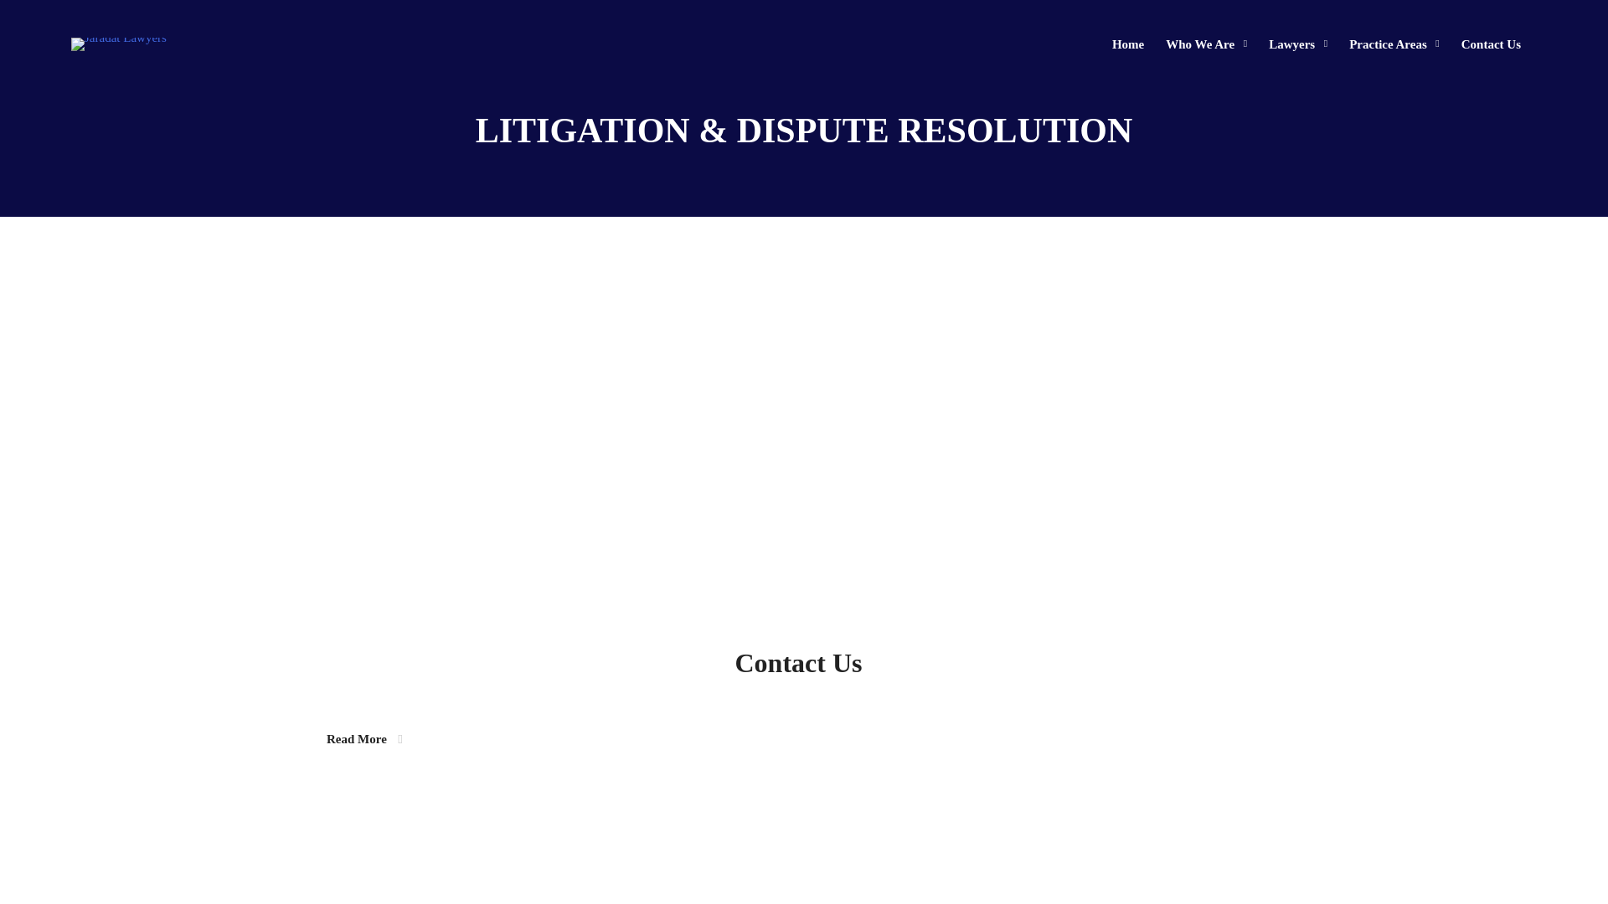  I want to click on Contact Us, so click(1491, 44).